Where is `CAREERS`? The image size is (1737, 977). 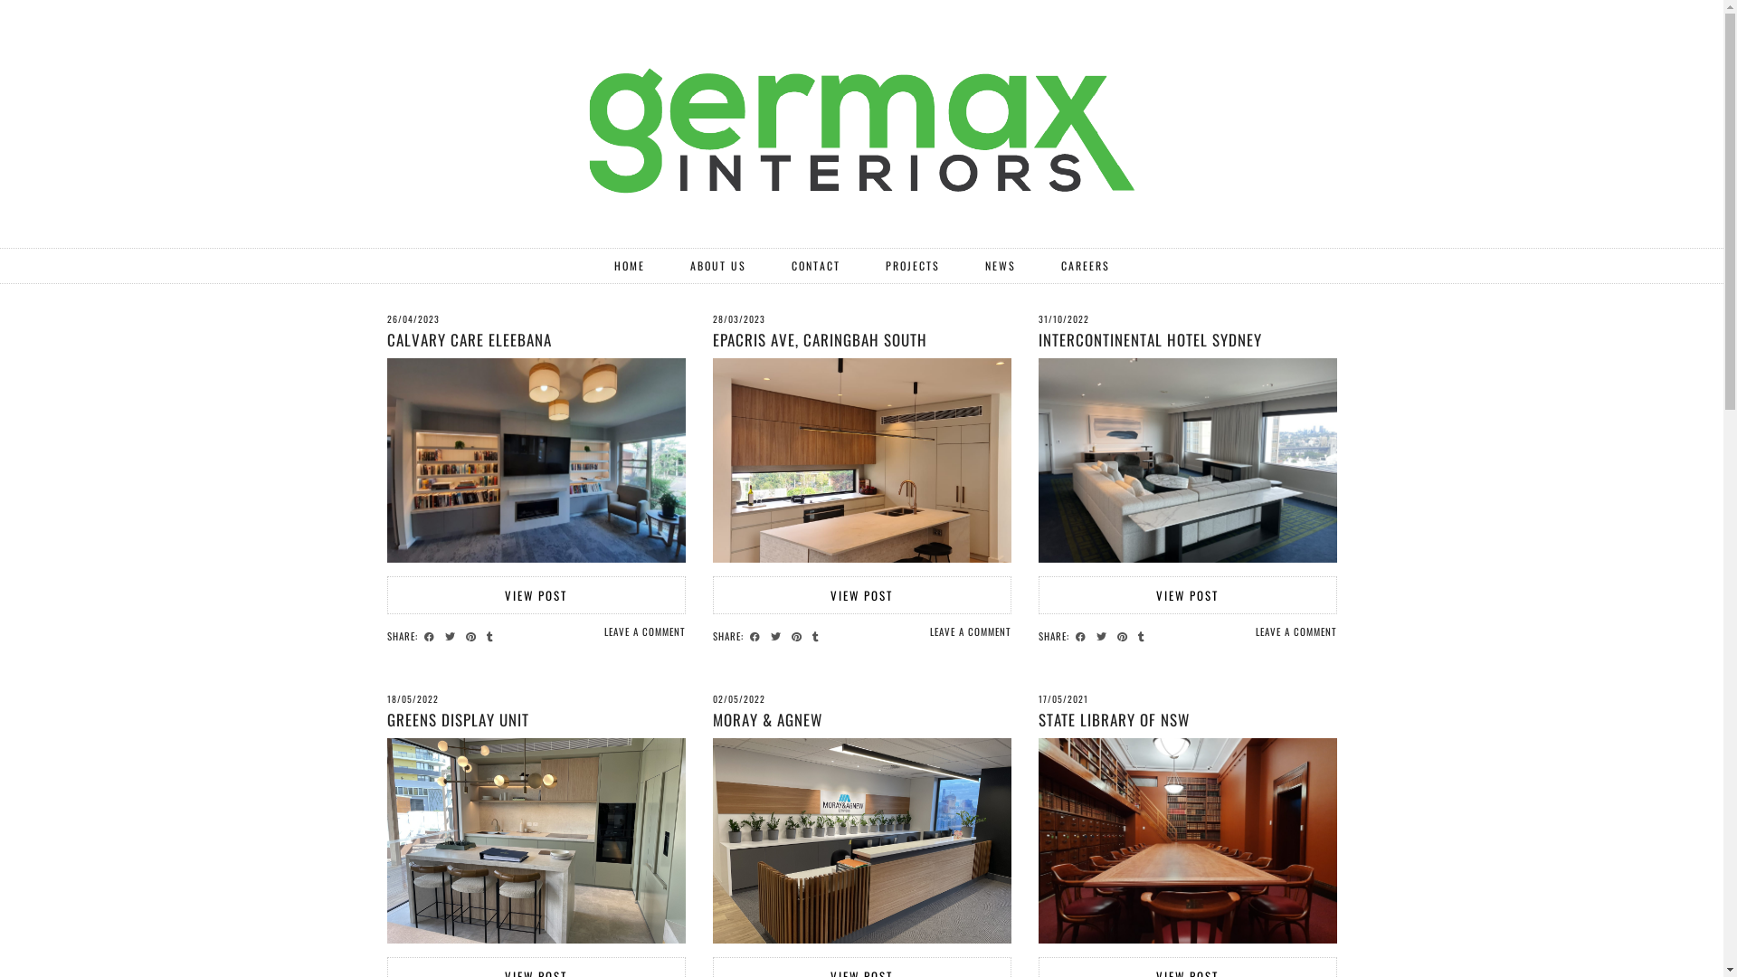 CAREERS is located at coordinates (1086, 266).